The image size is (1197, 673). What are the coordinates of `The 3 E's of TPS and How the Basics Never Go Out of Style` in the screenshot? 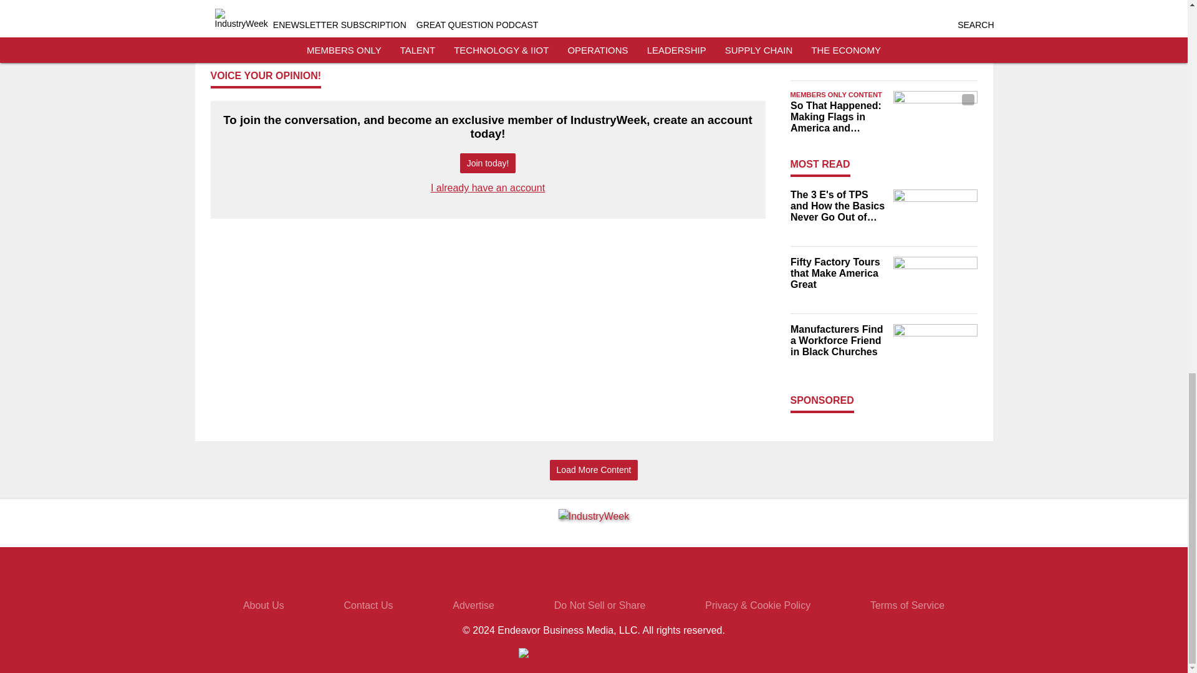 It's located at (838, 206).